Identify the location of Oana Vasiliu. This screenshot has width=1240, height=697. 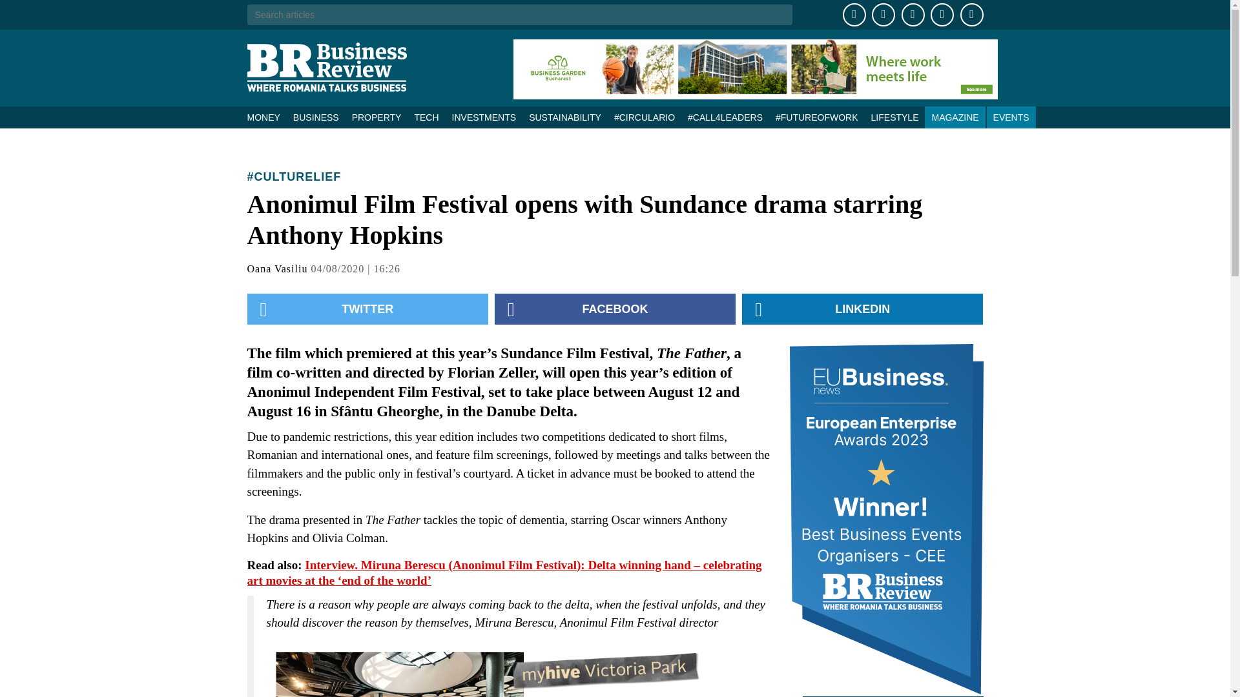
(277, 268).